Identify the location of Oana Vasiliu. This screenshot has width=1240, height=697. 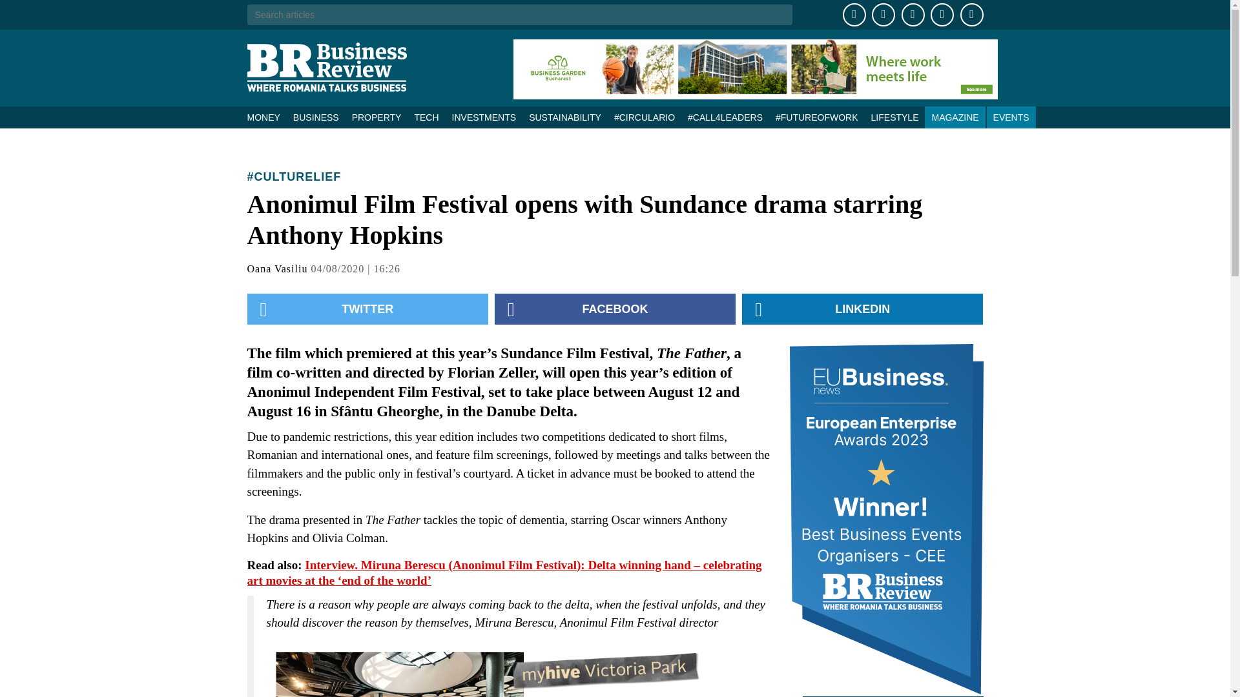
(277, 268).